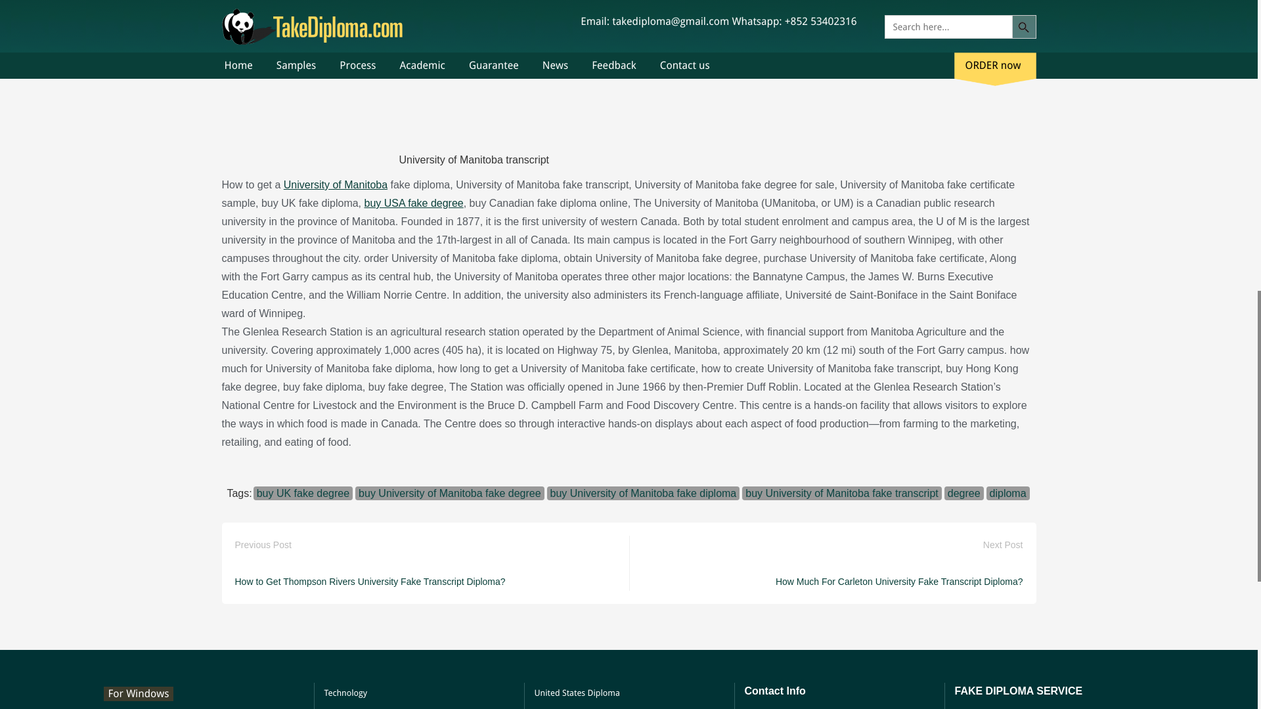 The width and height of the screenshot is (1261, 709). I want to click on diploma, so click(1007, 493).